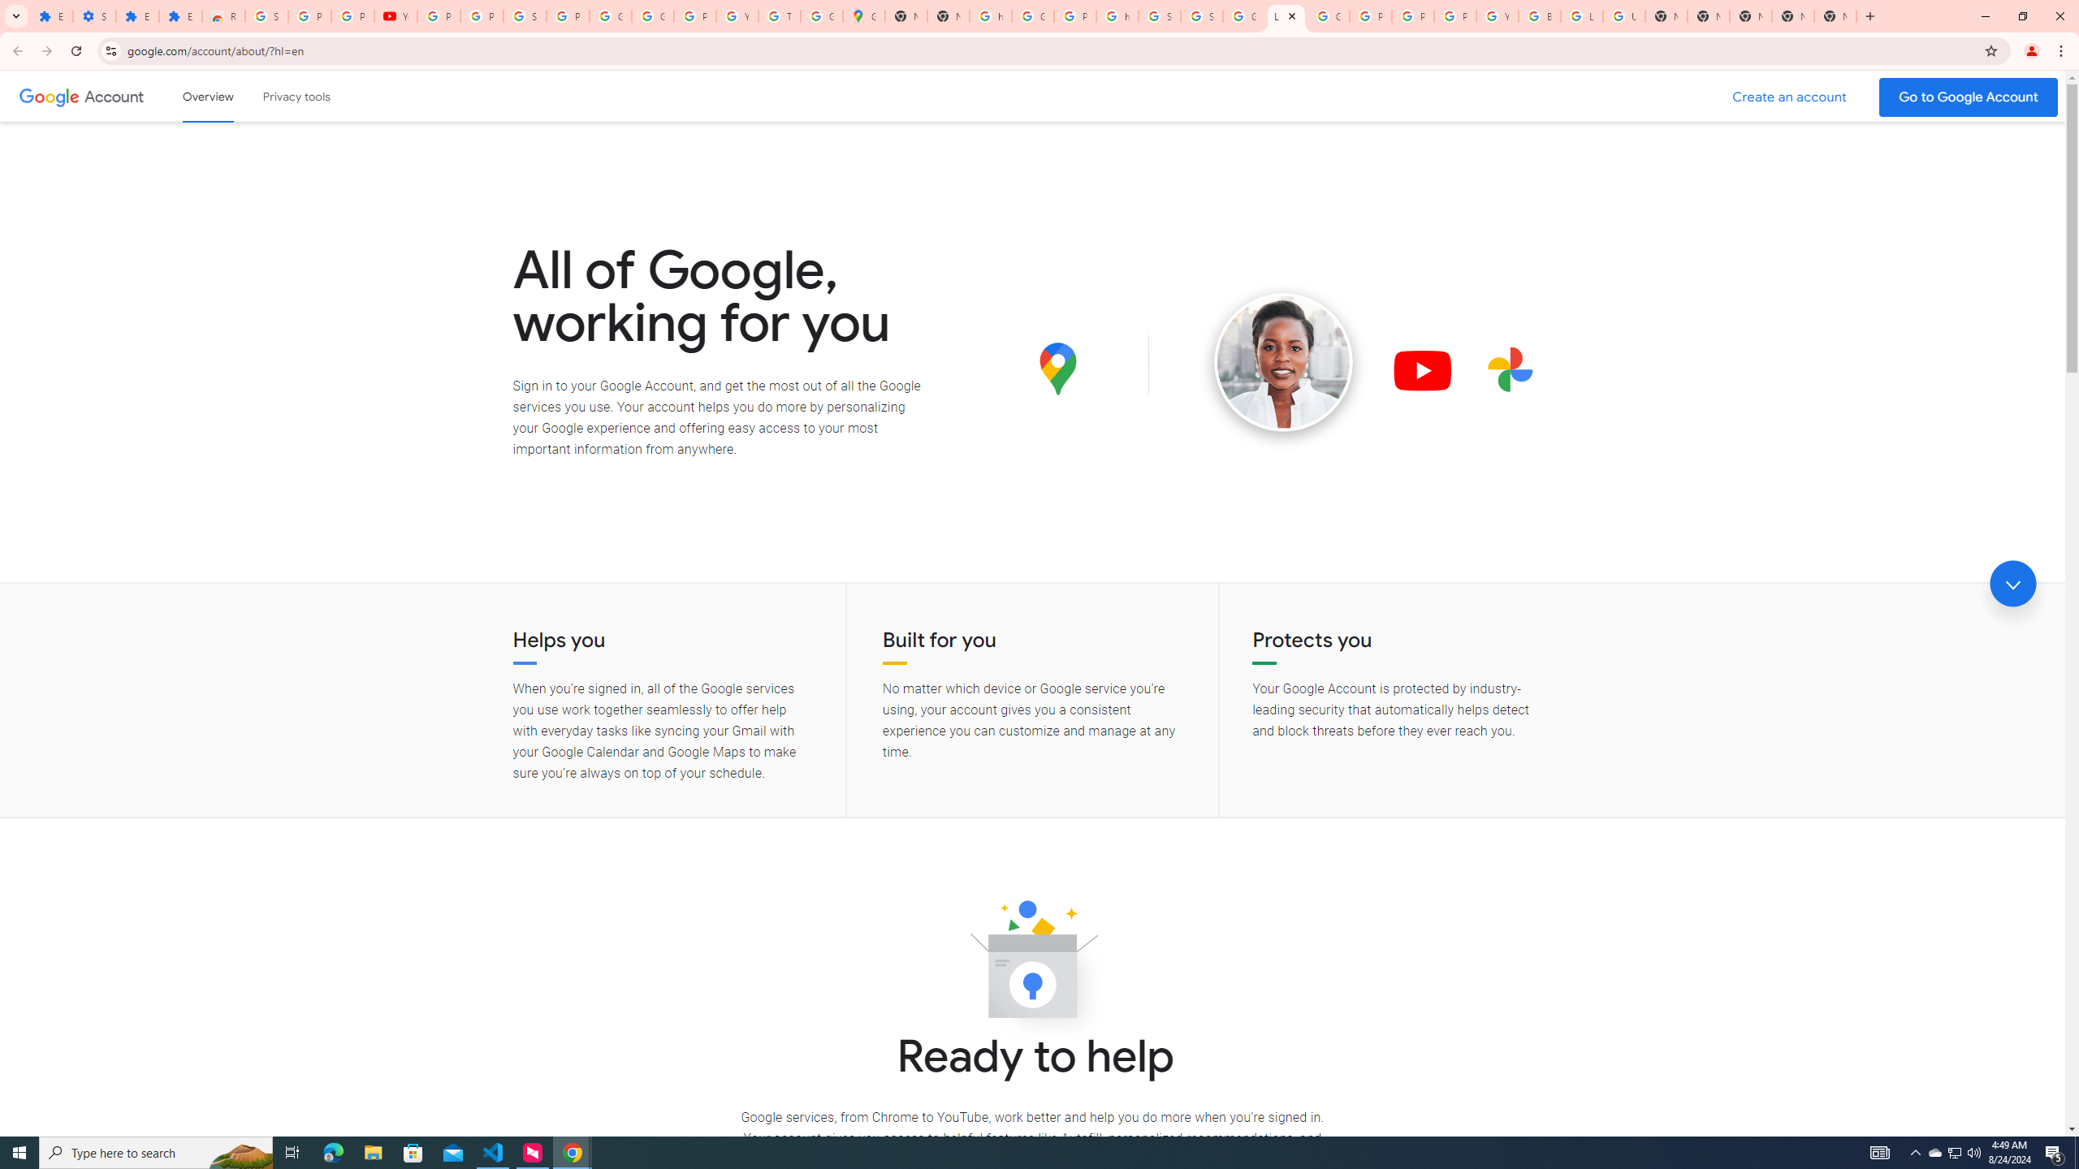  What do you see at coordinates (1751, 16) in the screenshot?
I see `New Tab` at bounding box center [1751, 16].